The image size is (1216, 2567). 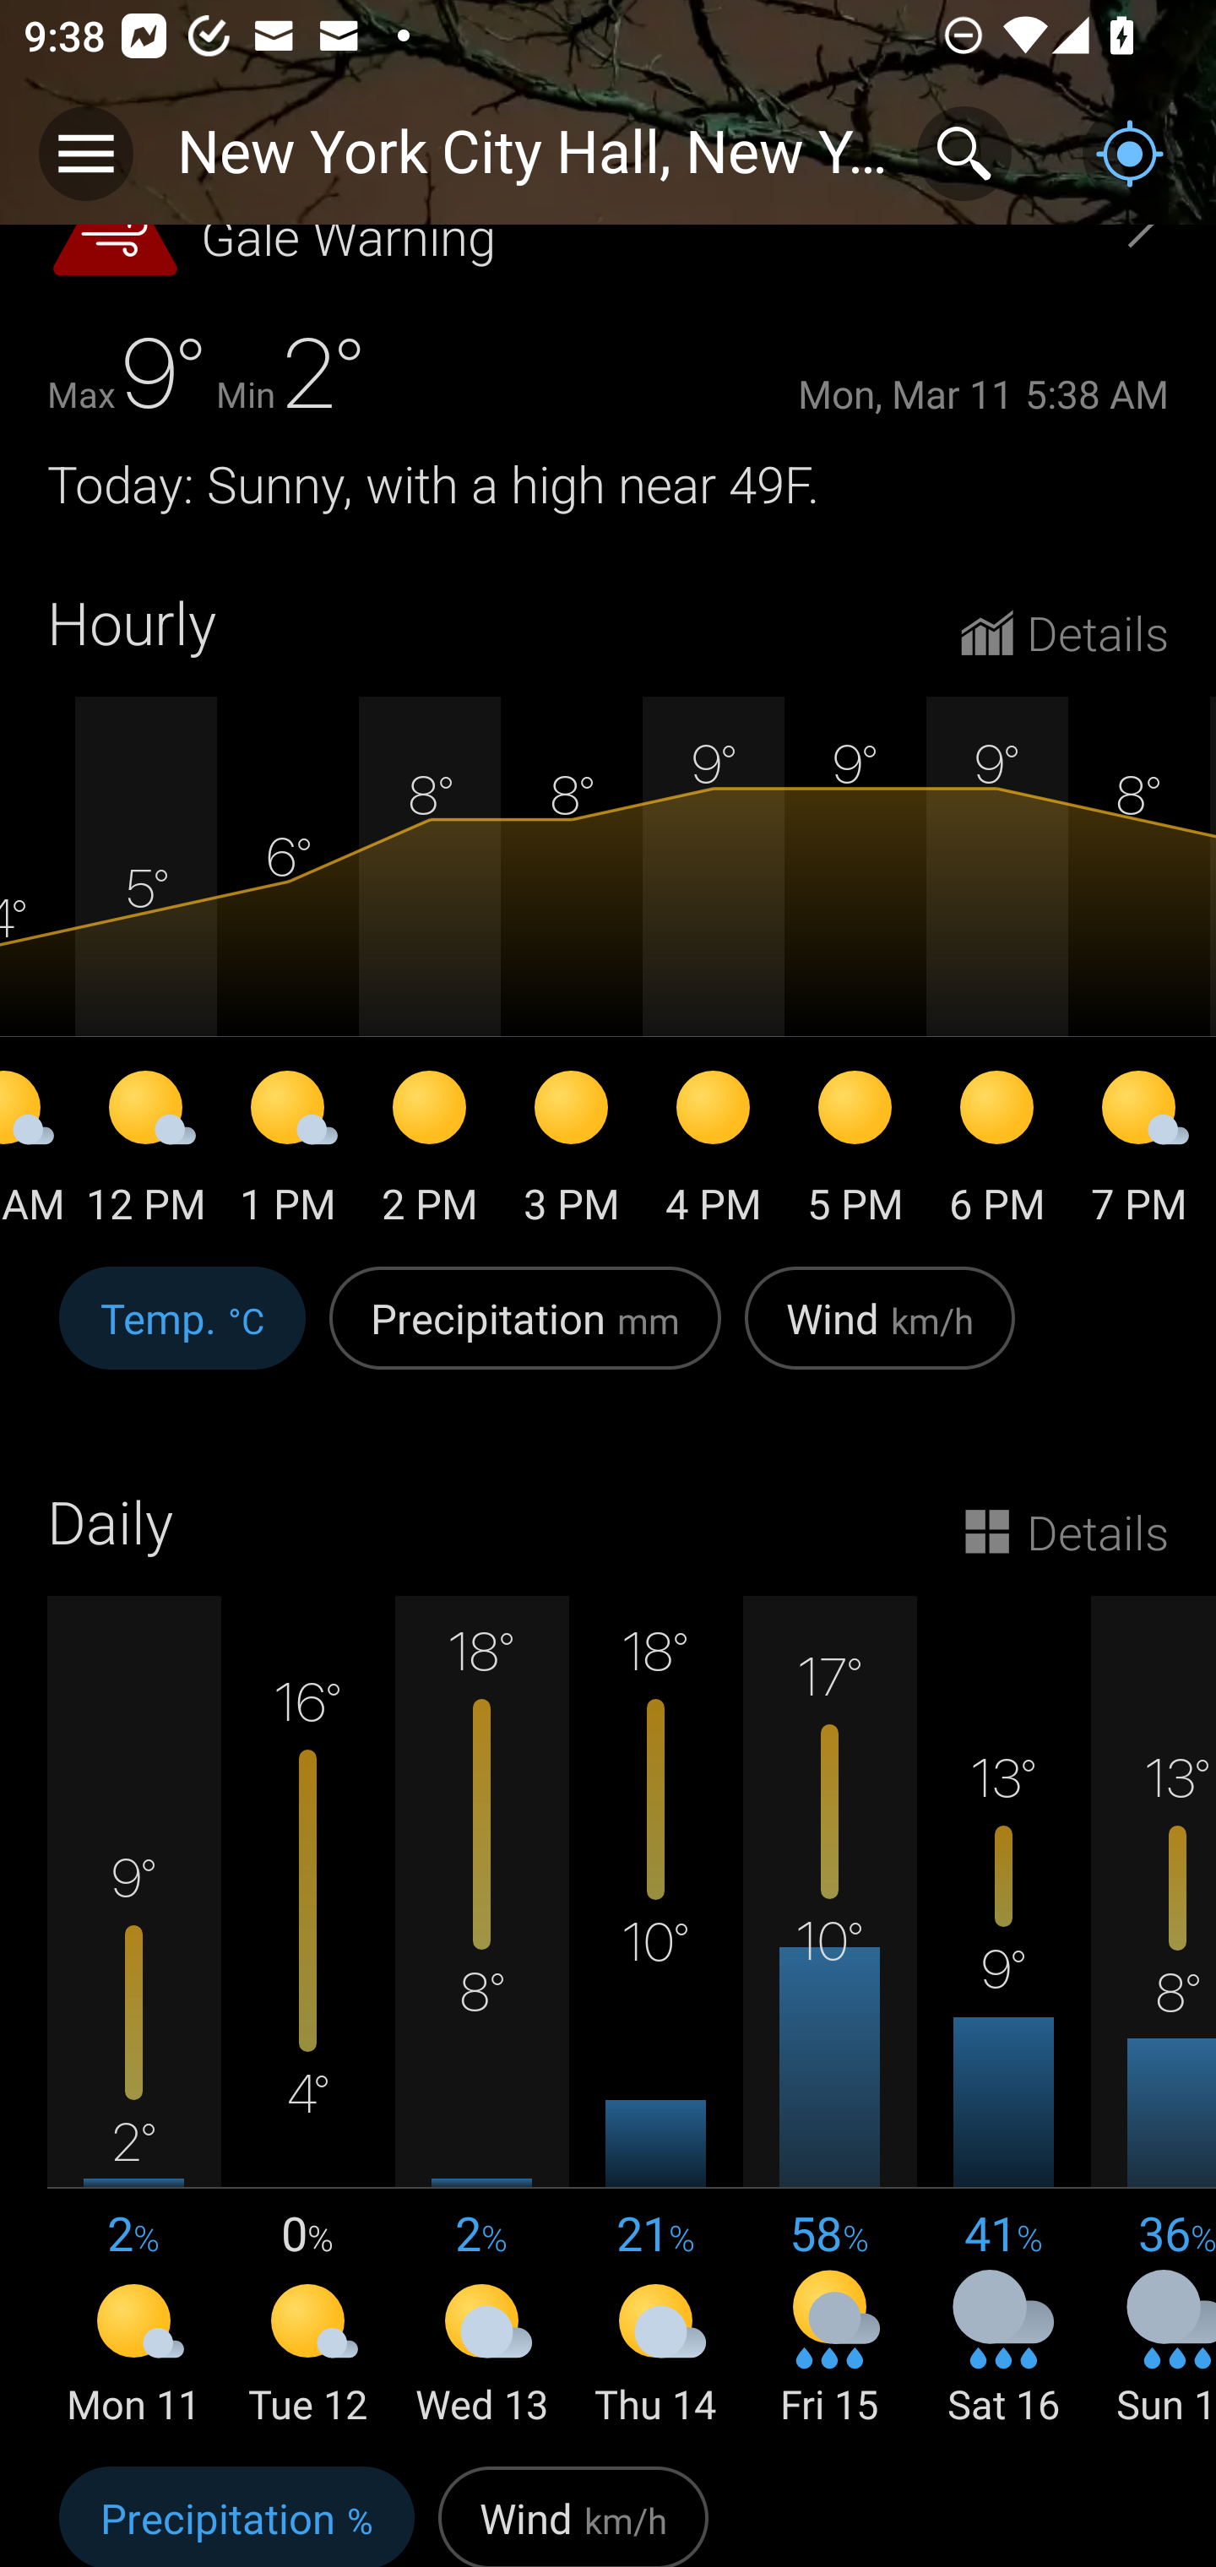 What do you see at coordinates (287, 1153) in the screenshot?
I see `1 PM` at bounding box center [287, 1153].